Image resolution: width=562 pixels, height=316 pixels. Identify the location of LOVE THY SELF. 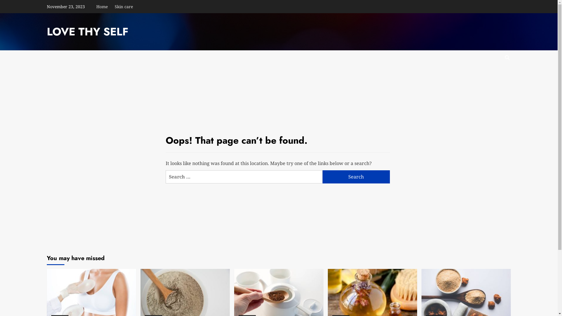
(88, 32).